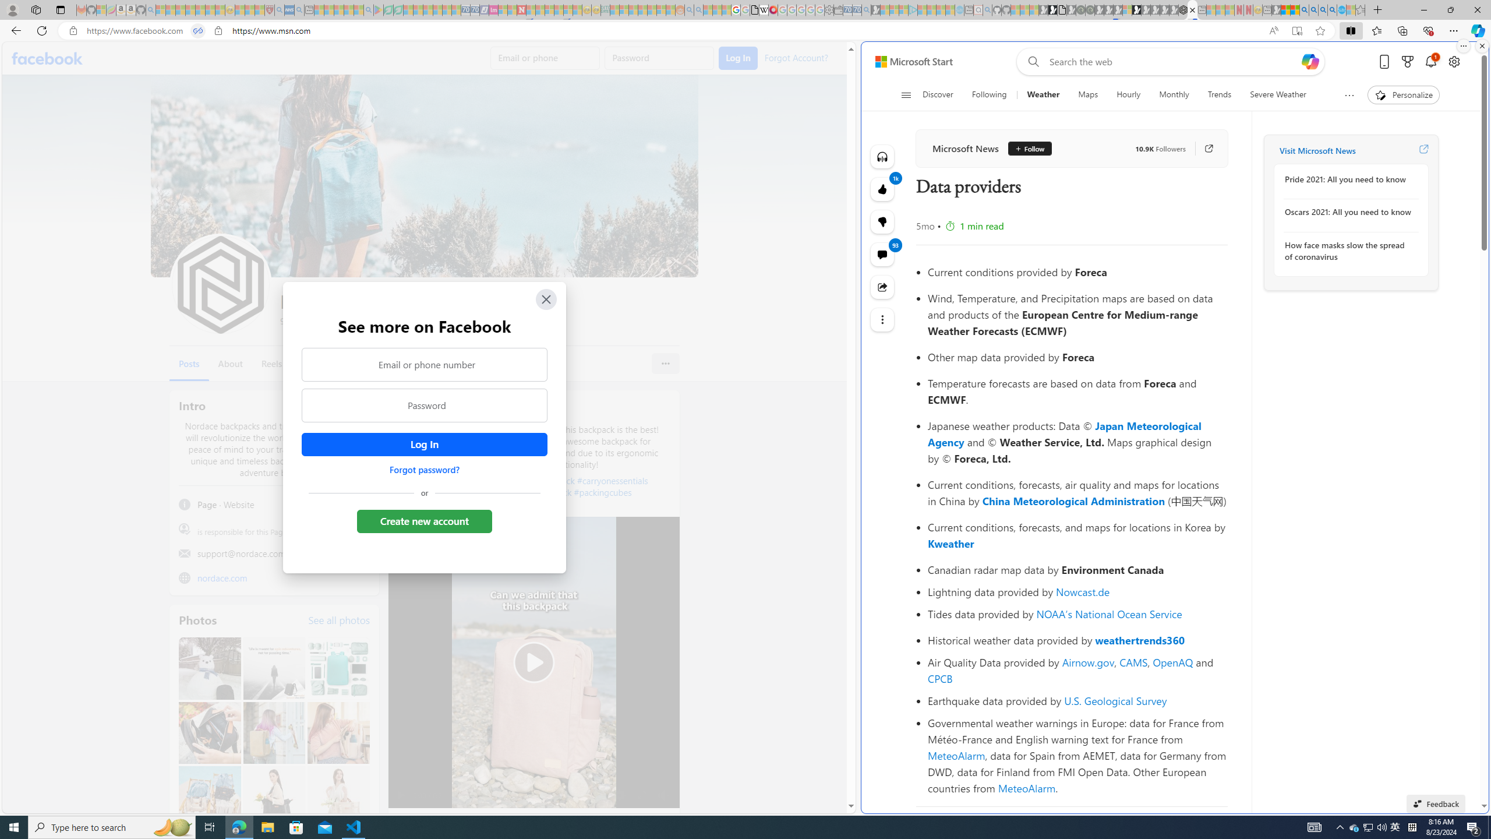 The height and width of the screenshot is (839, 1491). Describe the element at coordinates (180, 10) in the screenshot. I see `The Weather Channel - MSN - Sleeping` at that location.